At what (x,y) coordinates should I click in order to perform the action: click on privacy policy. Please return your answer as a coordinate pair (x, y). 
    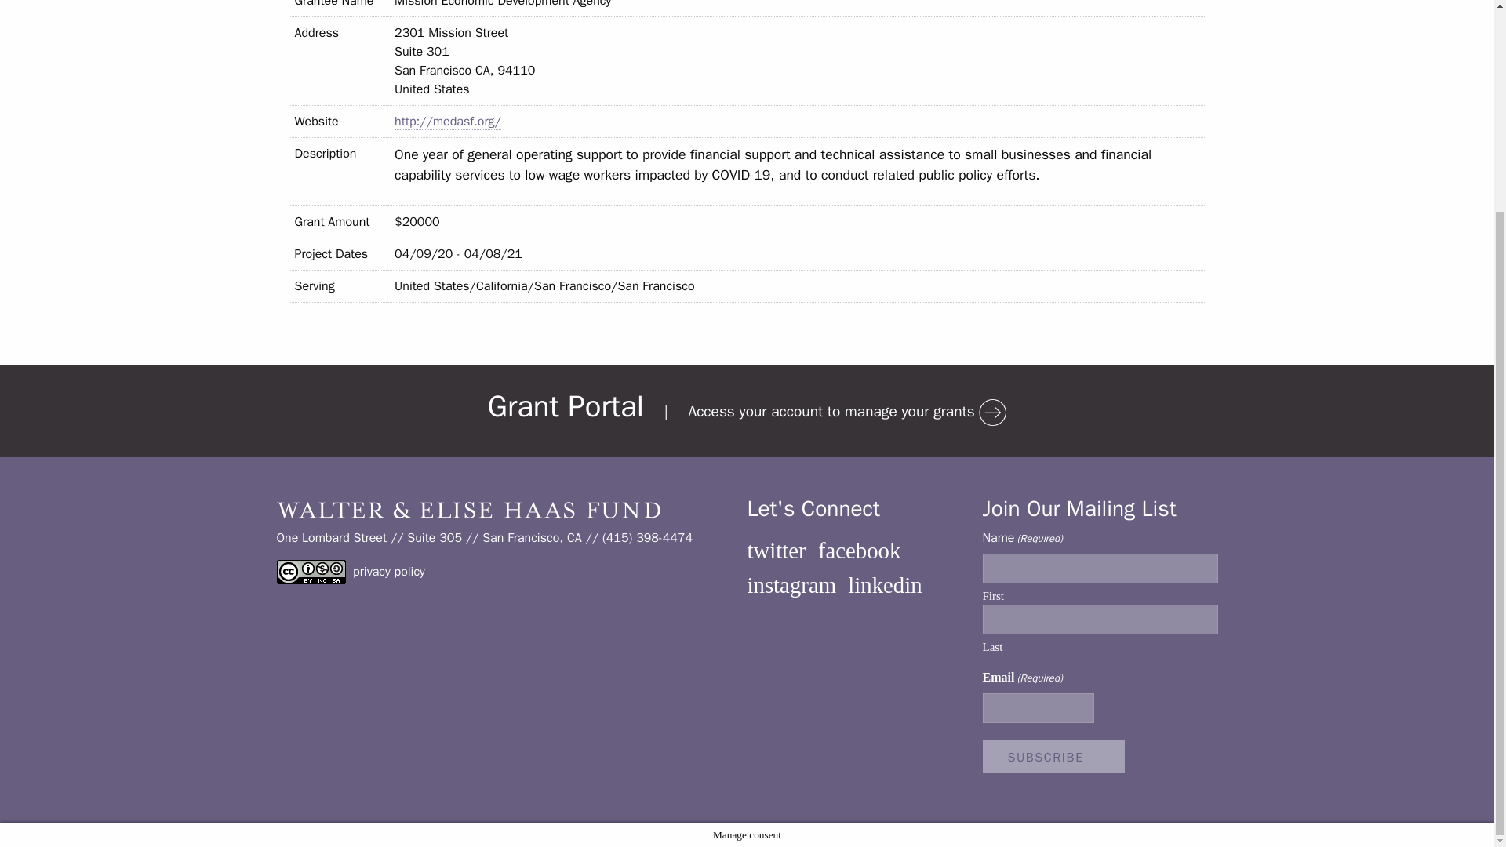
    Looking at the image, I should click on (388, 571).